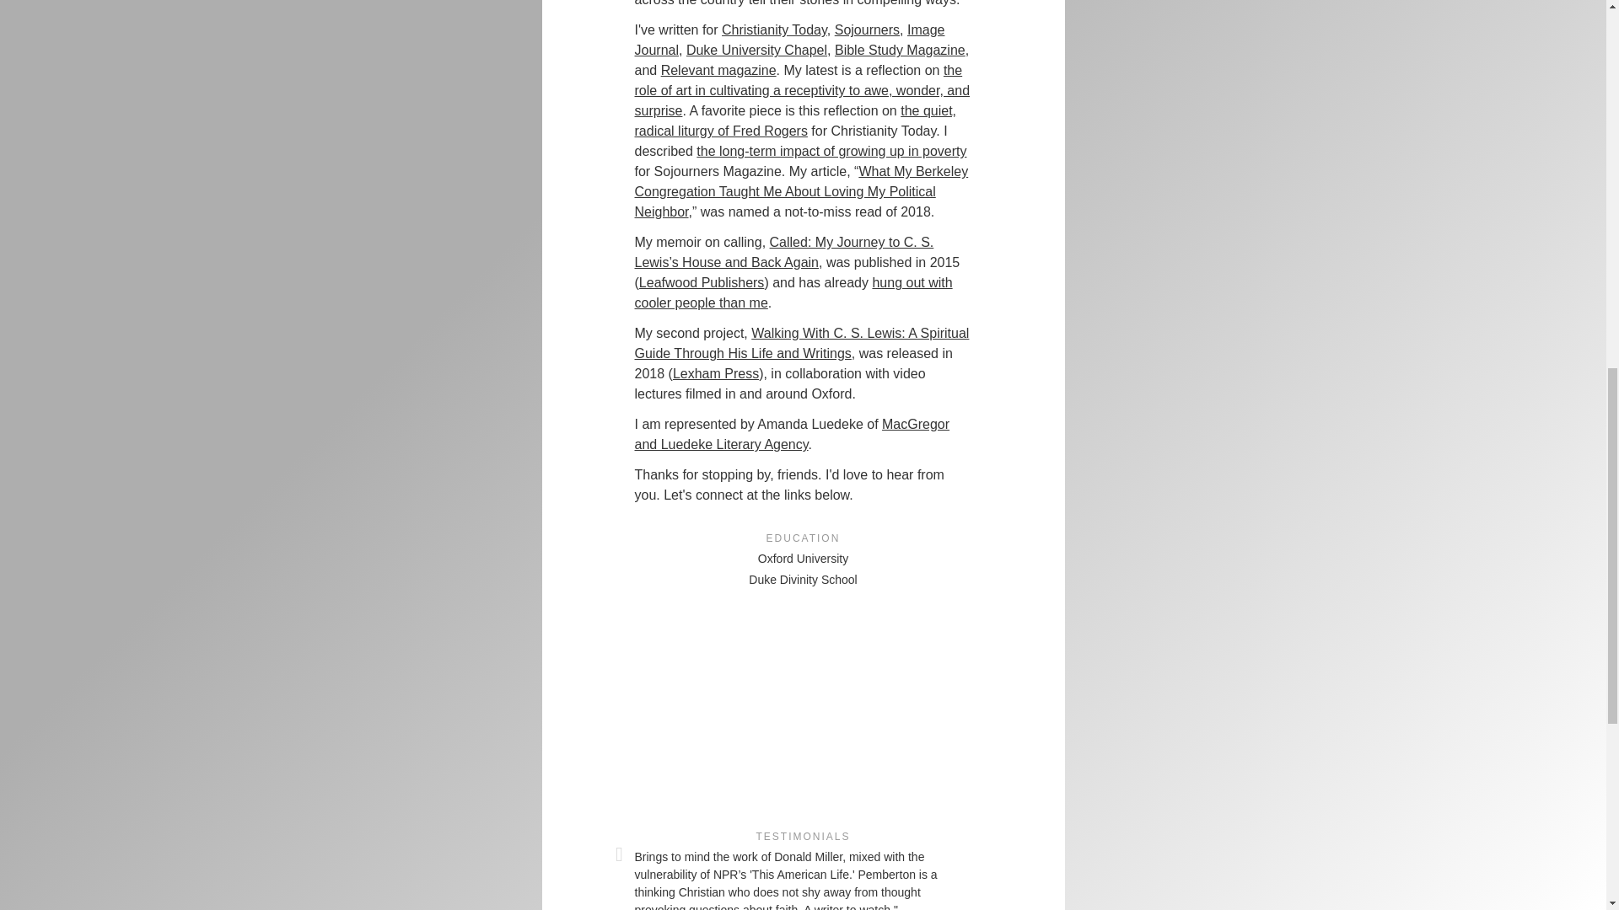  Describe the element at coordinates (718, 69) in the screenshot. I see `Relevant magazine` at that location.